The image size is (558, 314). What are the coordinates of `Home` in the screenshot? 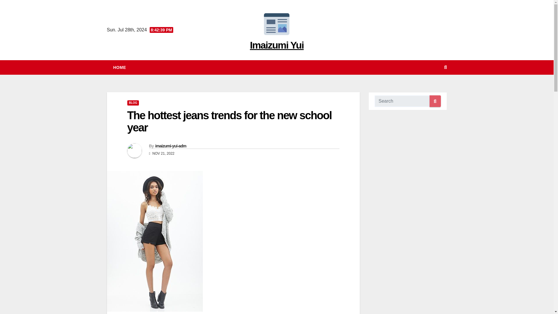 It's located at (120, 67).